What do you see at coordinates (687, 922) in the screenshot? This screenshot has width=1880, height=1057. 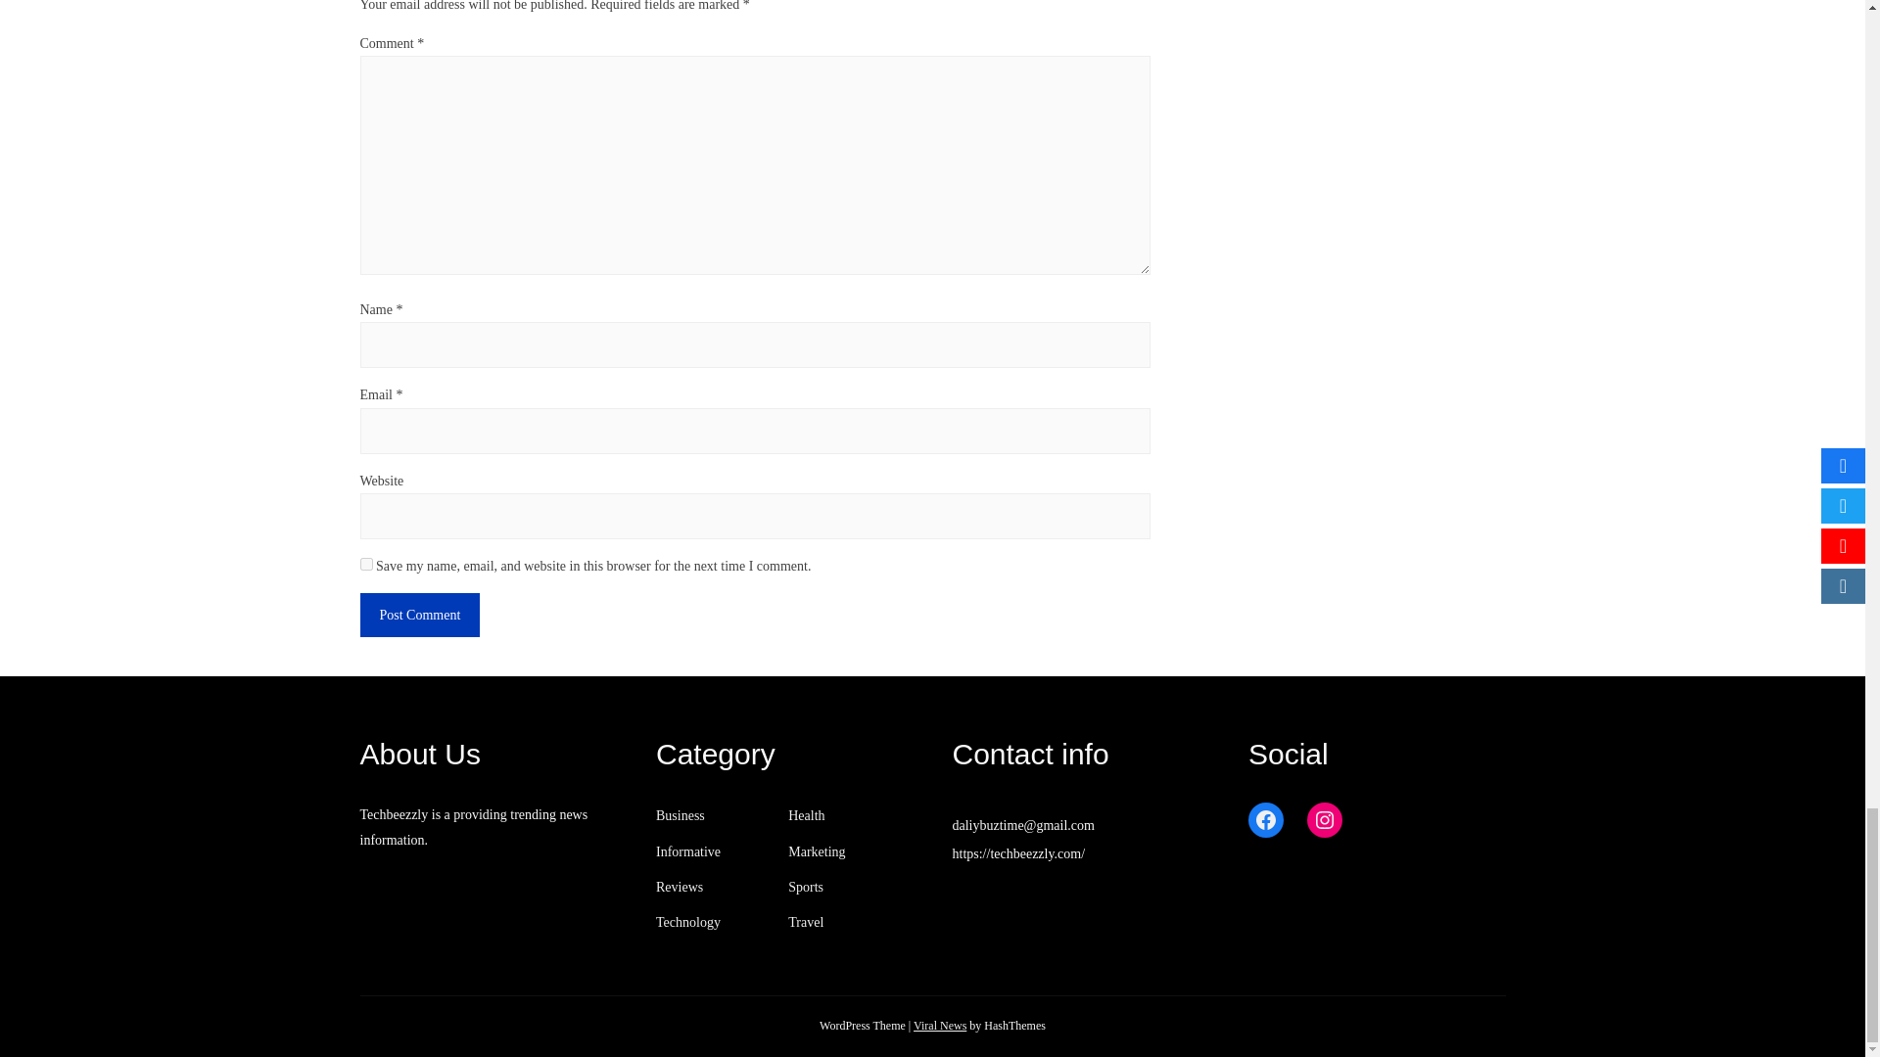 I see `Technology` at bounding box center [687, 922].